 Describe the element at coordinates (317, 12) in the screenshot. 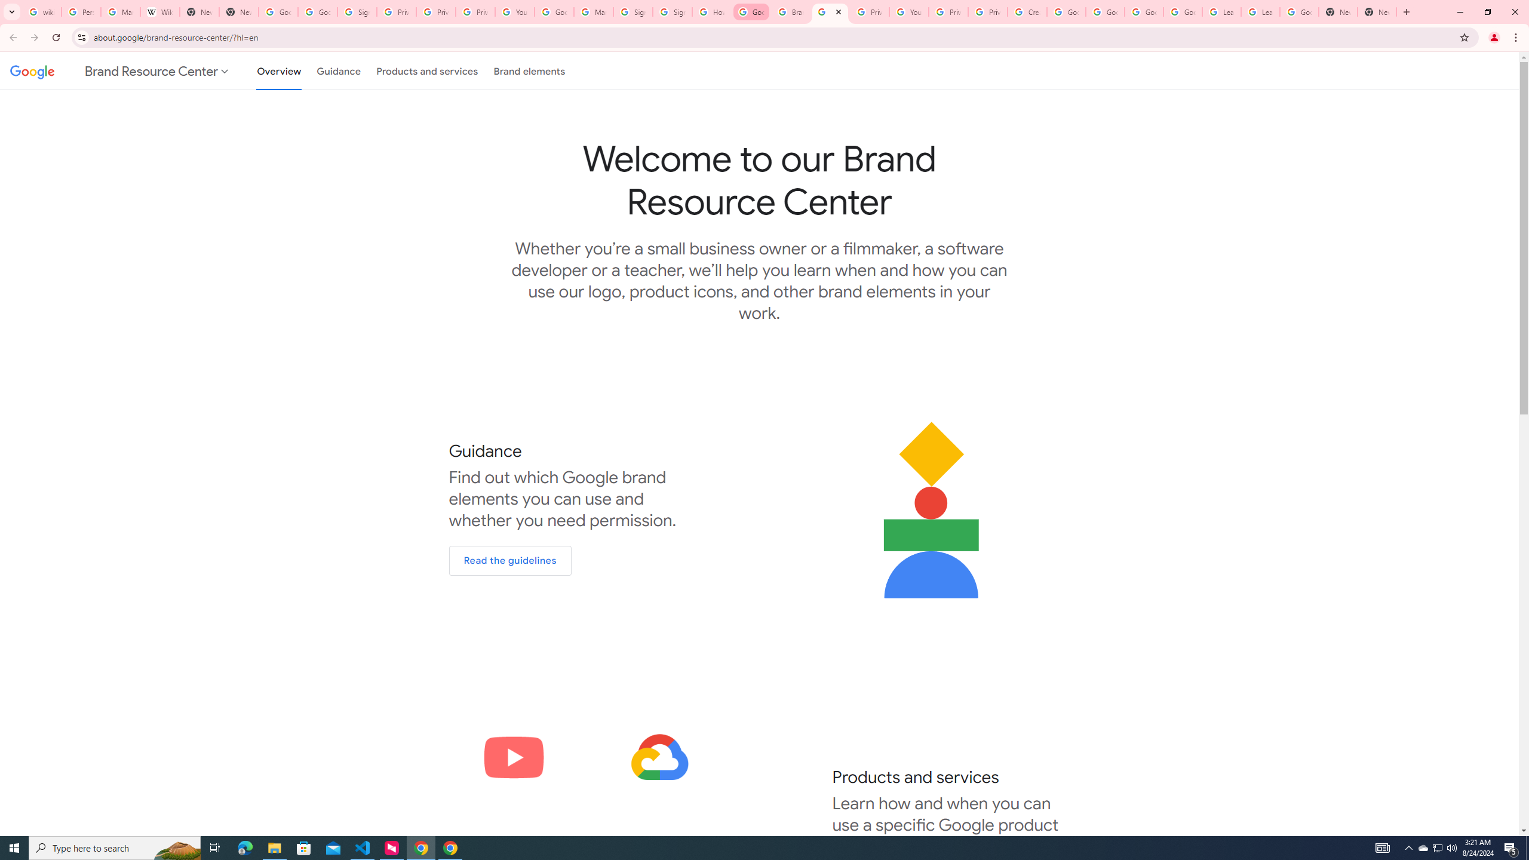

I see `Google Drive: Sign-in` at that location.